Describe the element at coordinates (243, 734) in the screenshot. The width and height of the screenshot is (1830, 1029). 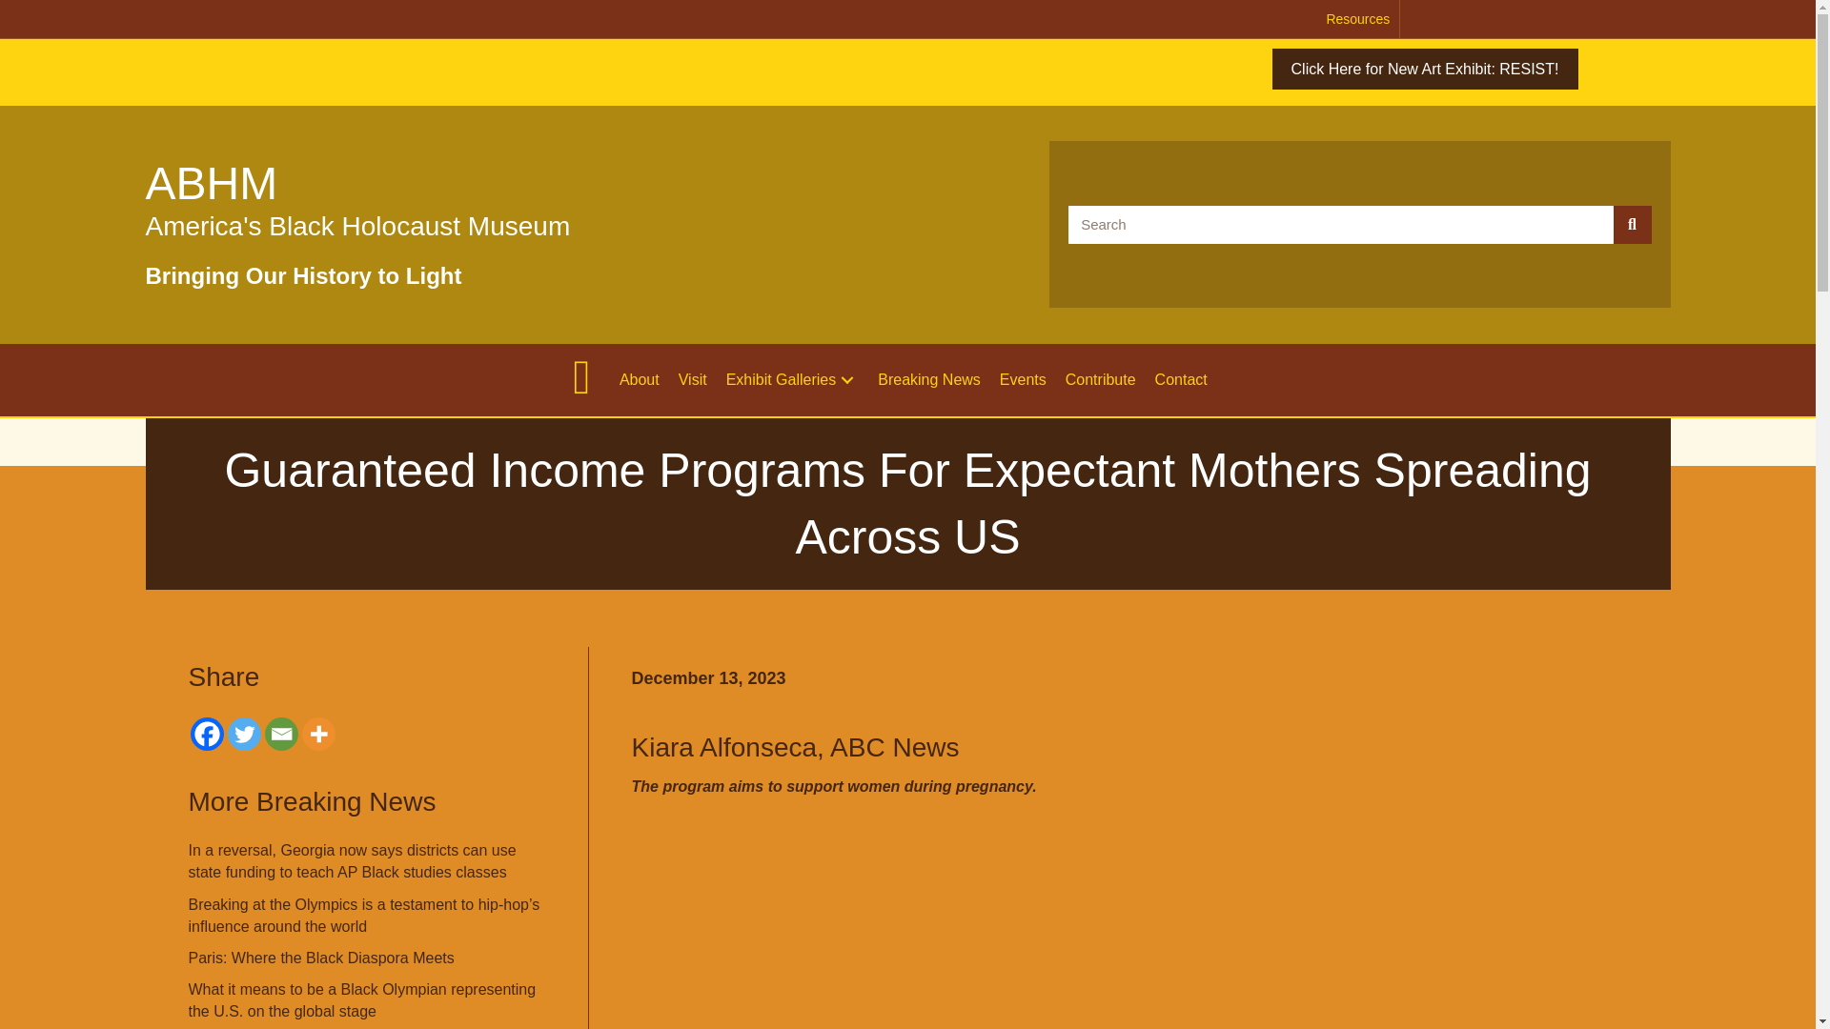
I see `Twitter` at that location.